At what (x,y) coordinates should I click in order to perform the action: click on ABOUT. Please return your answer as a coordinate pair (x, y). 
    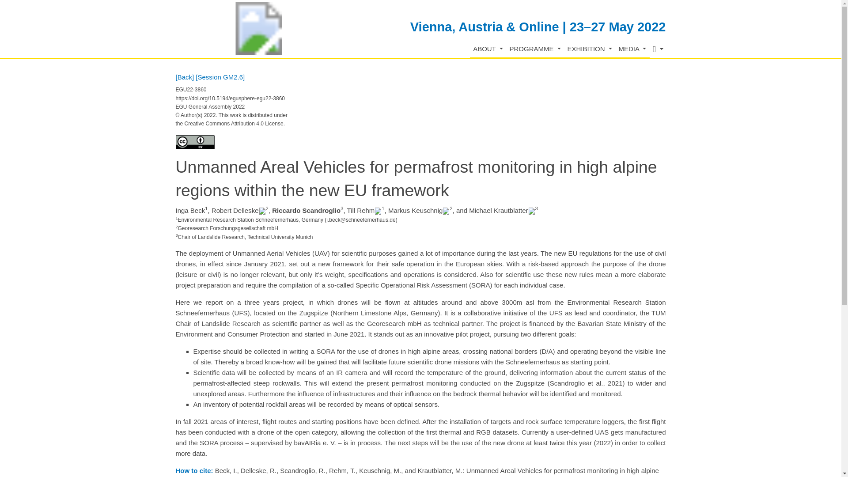
    Looking at the image, I should click on (488, 49).